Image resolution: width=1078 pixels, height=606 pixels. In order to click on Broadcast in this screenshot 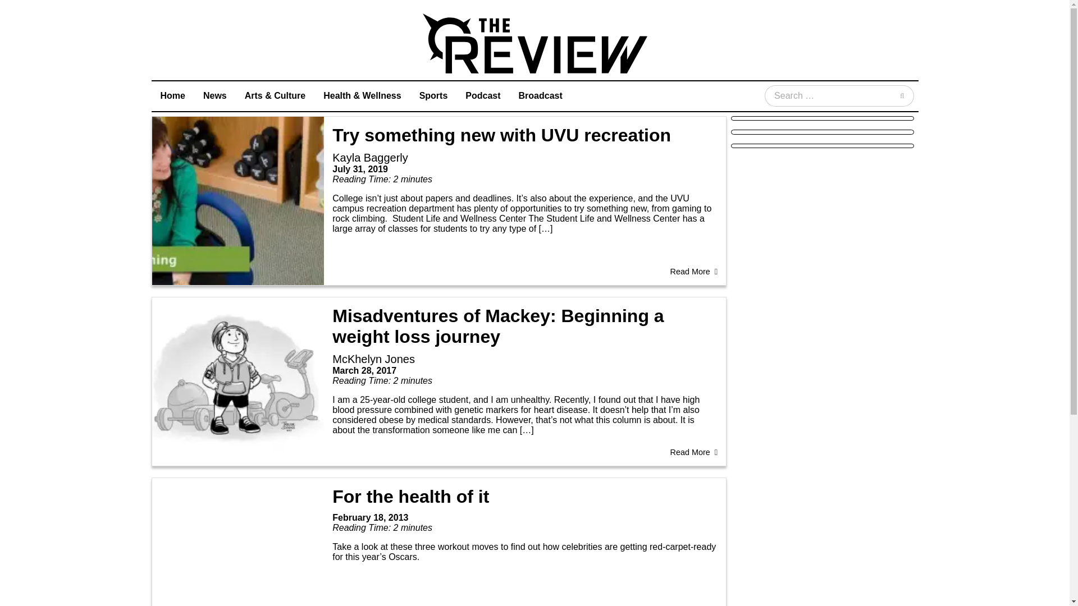, I will do `click(540, 95)`.